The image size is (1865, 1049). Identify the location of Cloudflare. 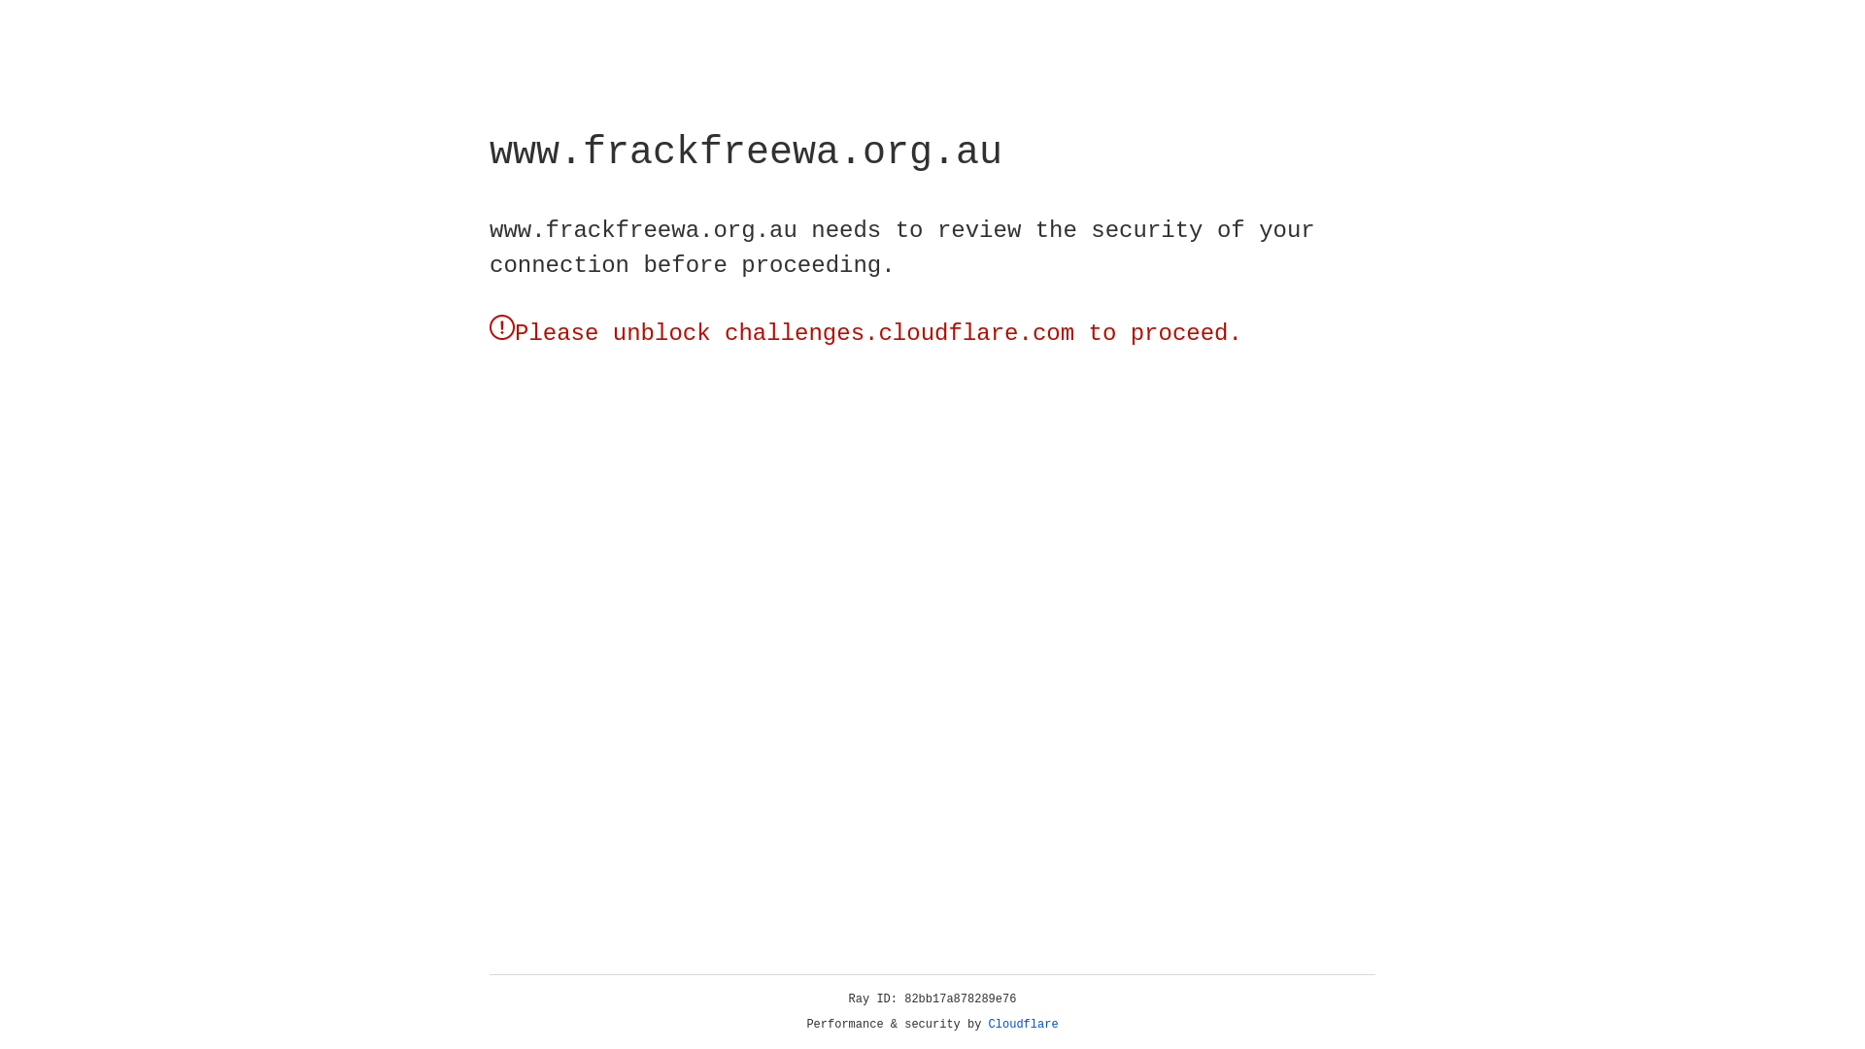
(1024, 1025).